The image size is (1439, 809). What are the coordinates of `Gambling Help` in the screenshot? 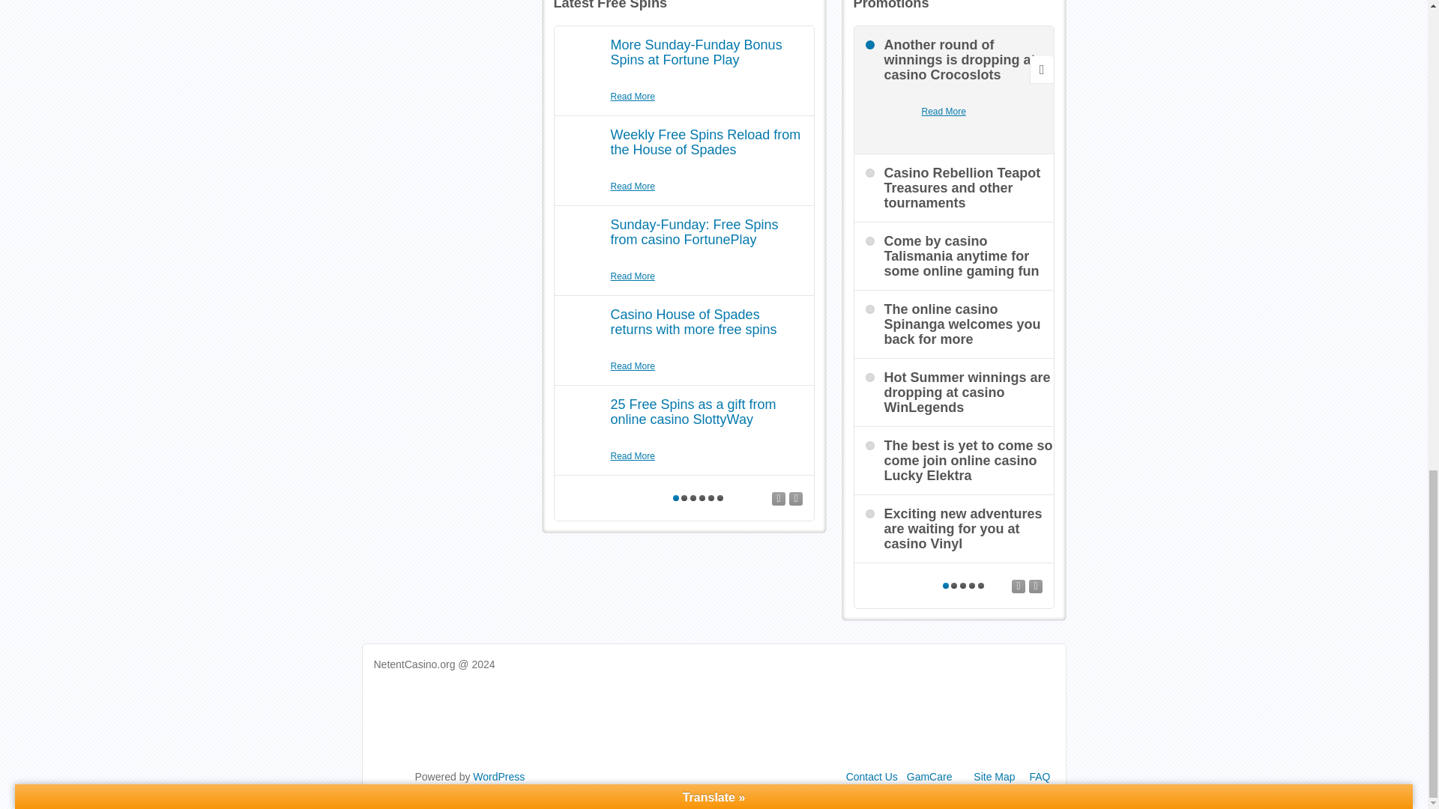 It's located at (929, 777).